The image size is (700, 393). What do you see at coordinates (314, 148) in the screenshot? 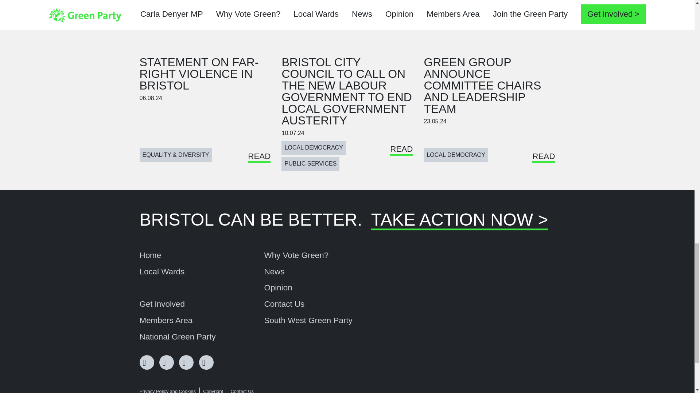
I see `LOCAL DEMOCRACY` at bounding box center [314, 148].